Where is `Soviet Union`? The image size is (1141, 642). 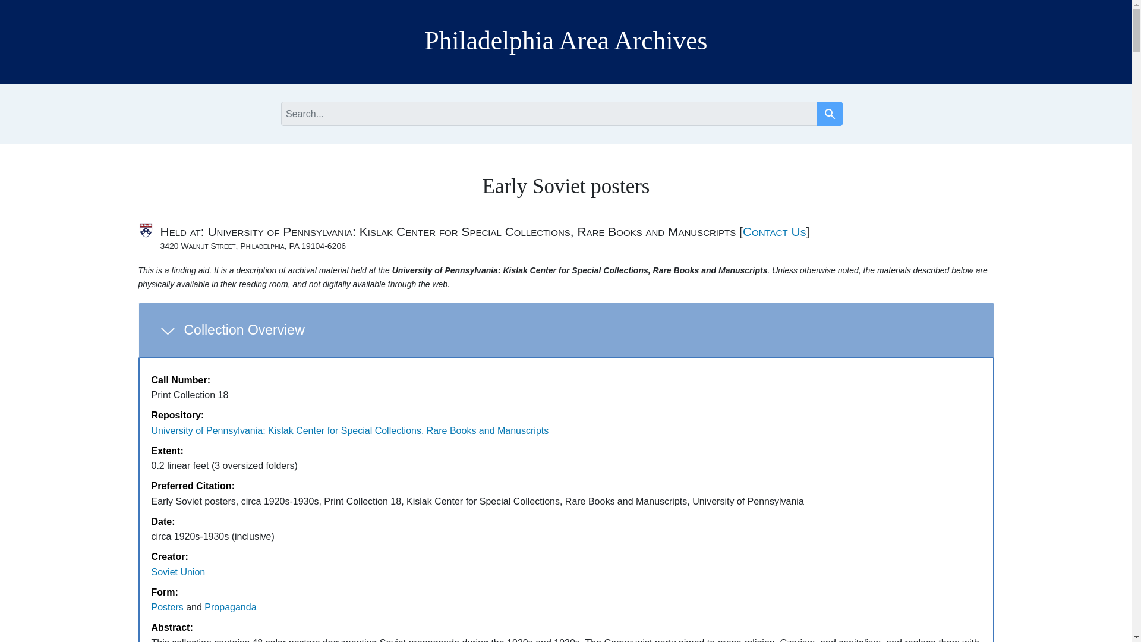
Soviet Union is located at coordinates (566, 331).